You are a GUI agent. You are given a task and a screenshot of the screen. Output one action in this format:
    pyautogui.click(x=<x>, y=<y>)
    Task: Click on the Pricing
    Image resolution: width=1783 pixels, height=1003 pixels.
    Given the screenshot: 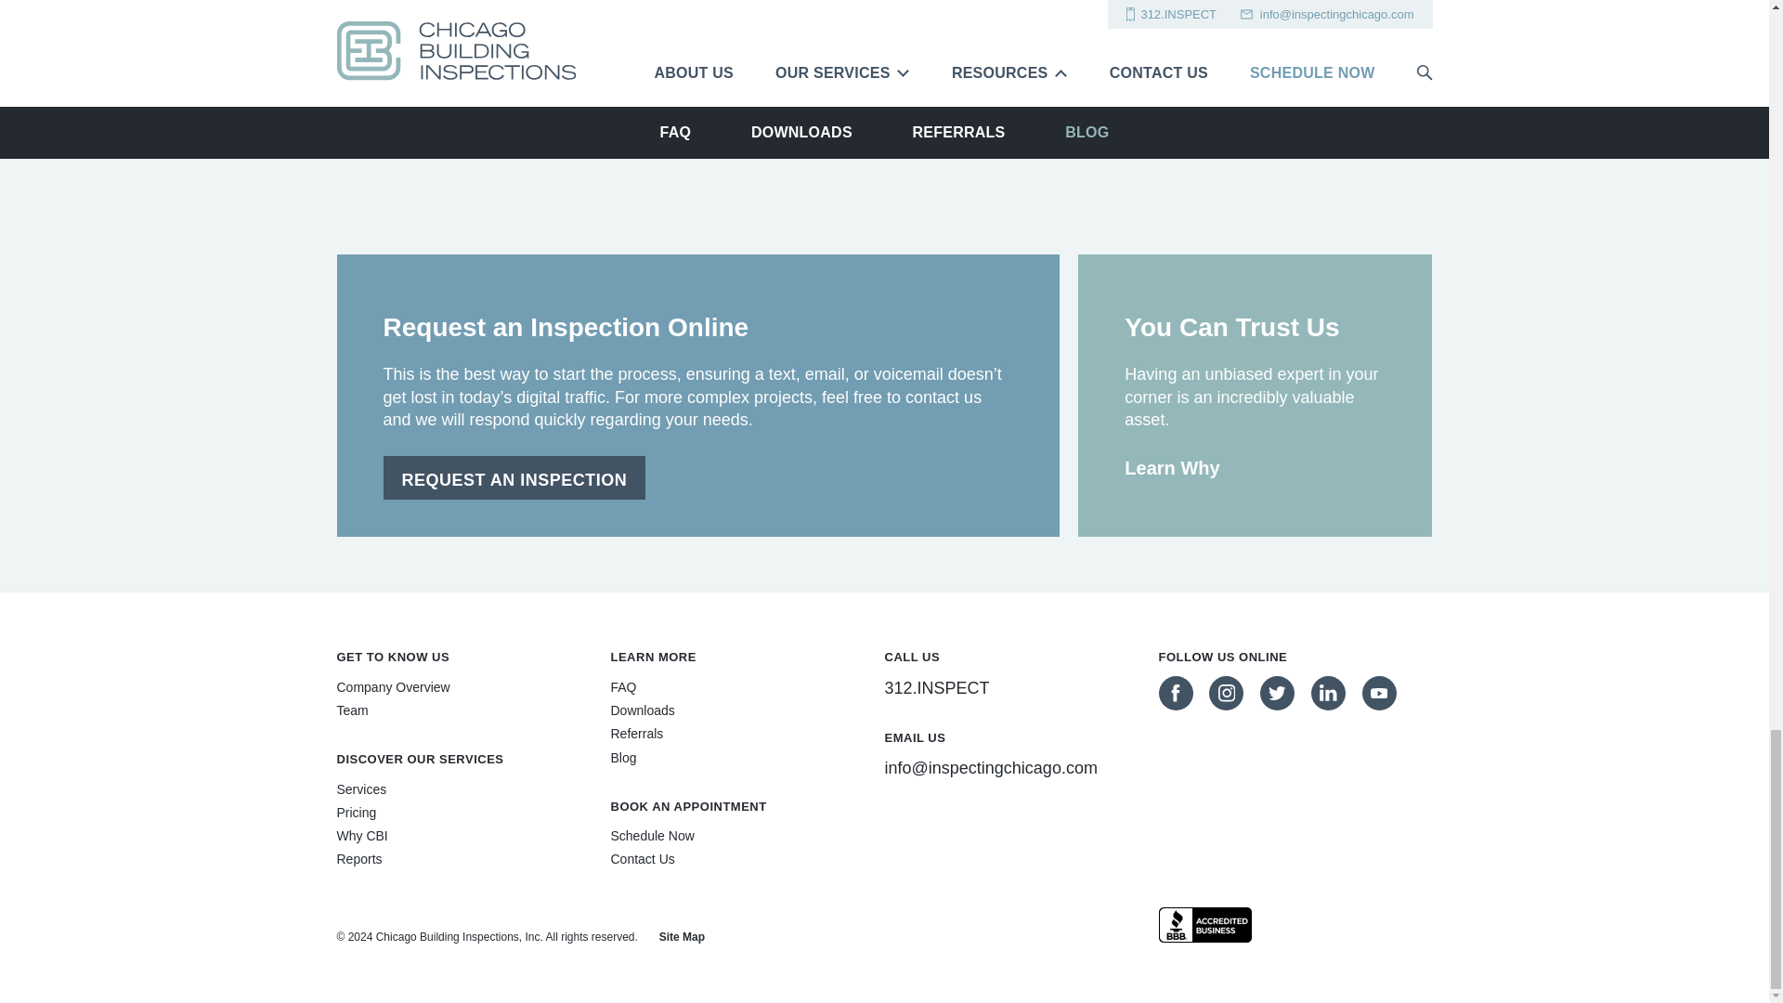 What is the action you would take?
    pyautogui.click(x=357, y=812)
    